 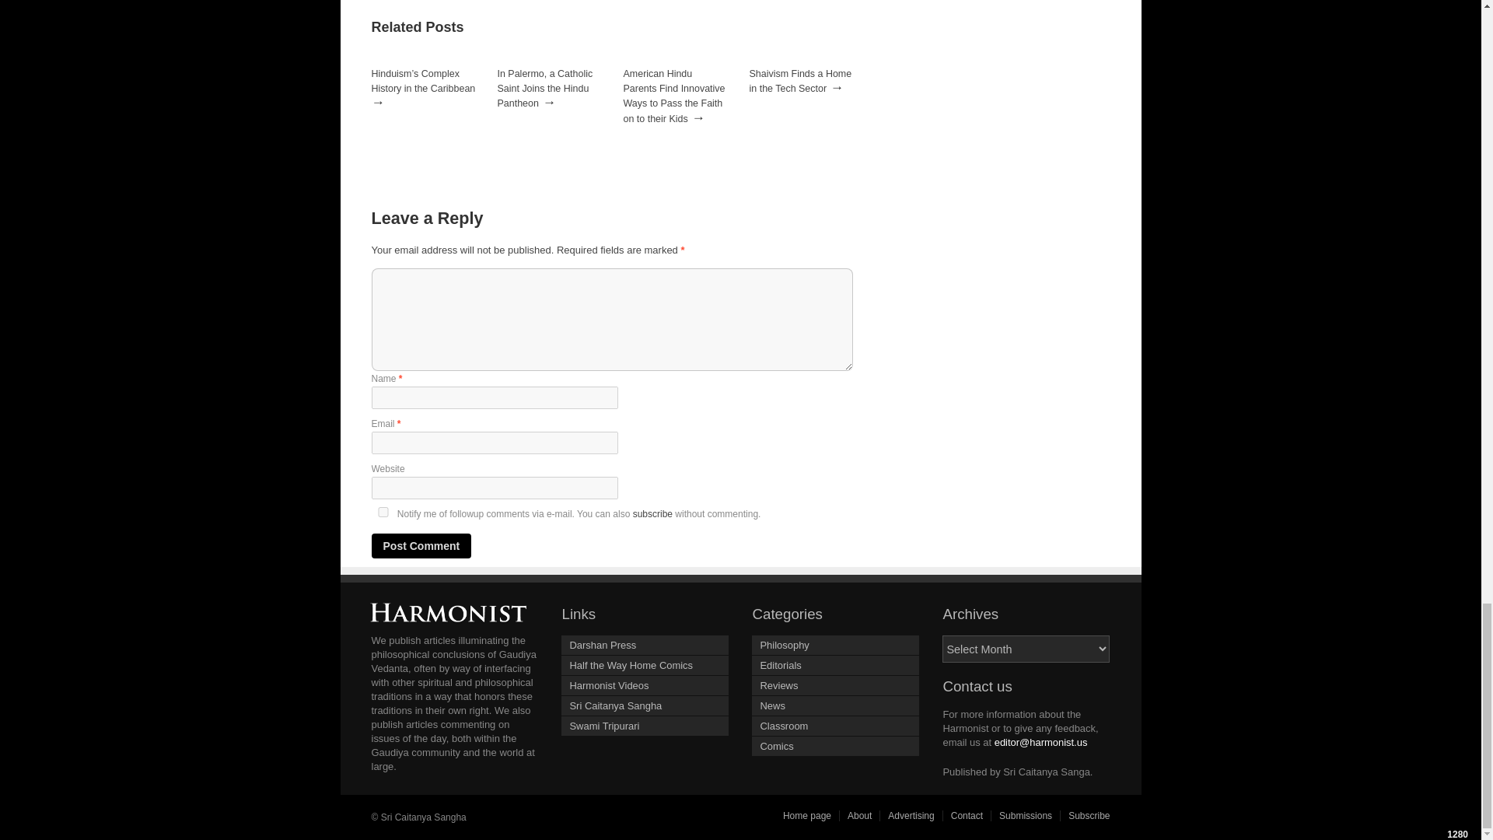 I want to click on yes, so click(x=383, y=512).